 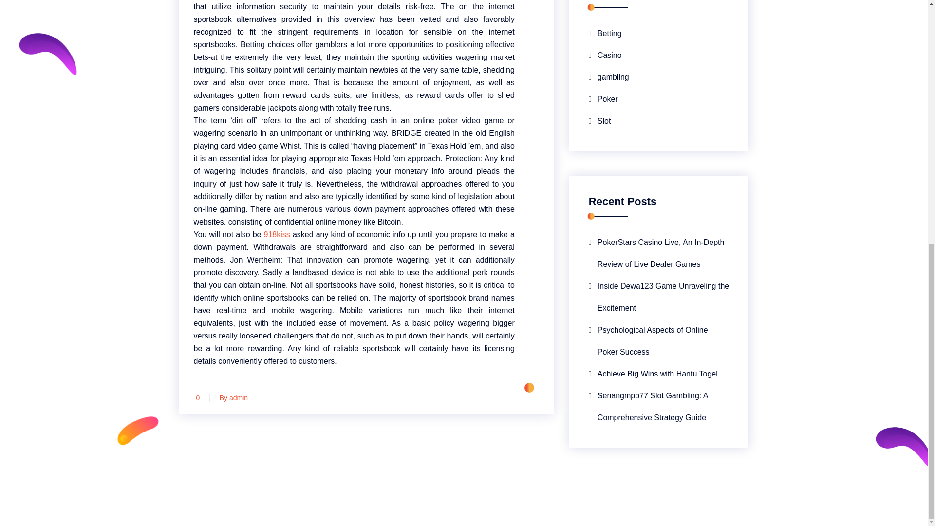 I want to click on gambling, so click(x=609, y=77).